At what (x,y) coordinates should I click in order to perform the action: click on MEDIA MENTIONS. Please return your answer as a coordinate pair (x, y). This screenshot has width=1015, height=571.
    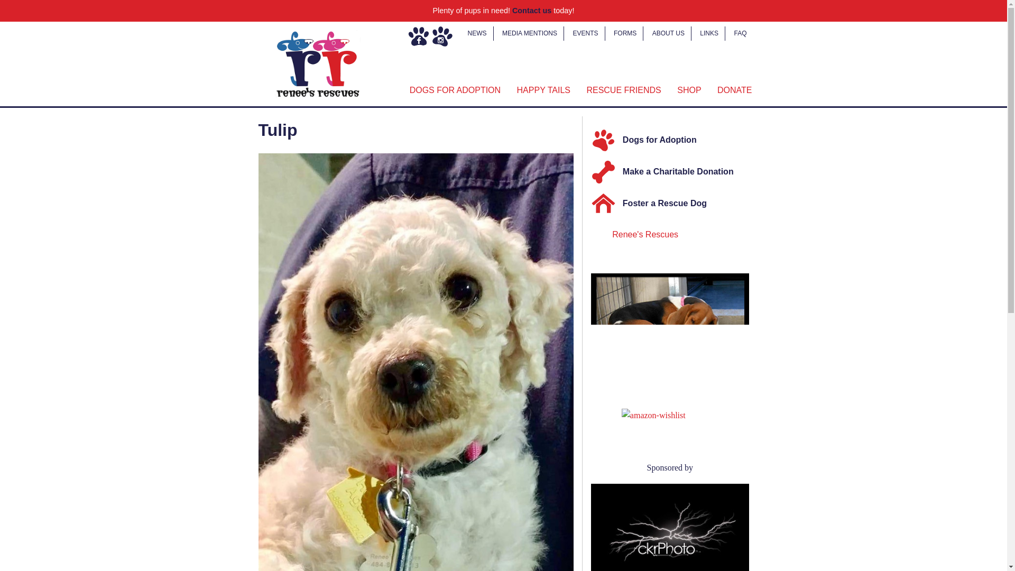
    Looking at the image, I should click on (530, 33).